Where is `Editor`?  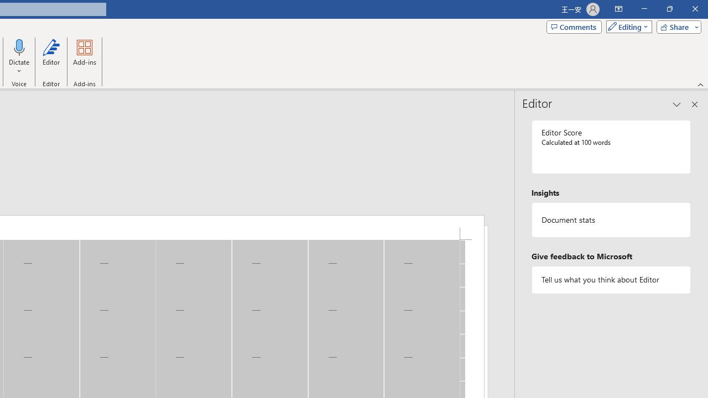 Editor is located at coordinates (51, 56).